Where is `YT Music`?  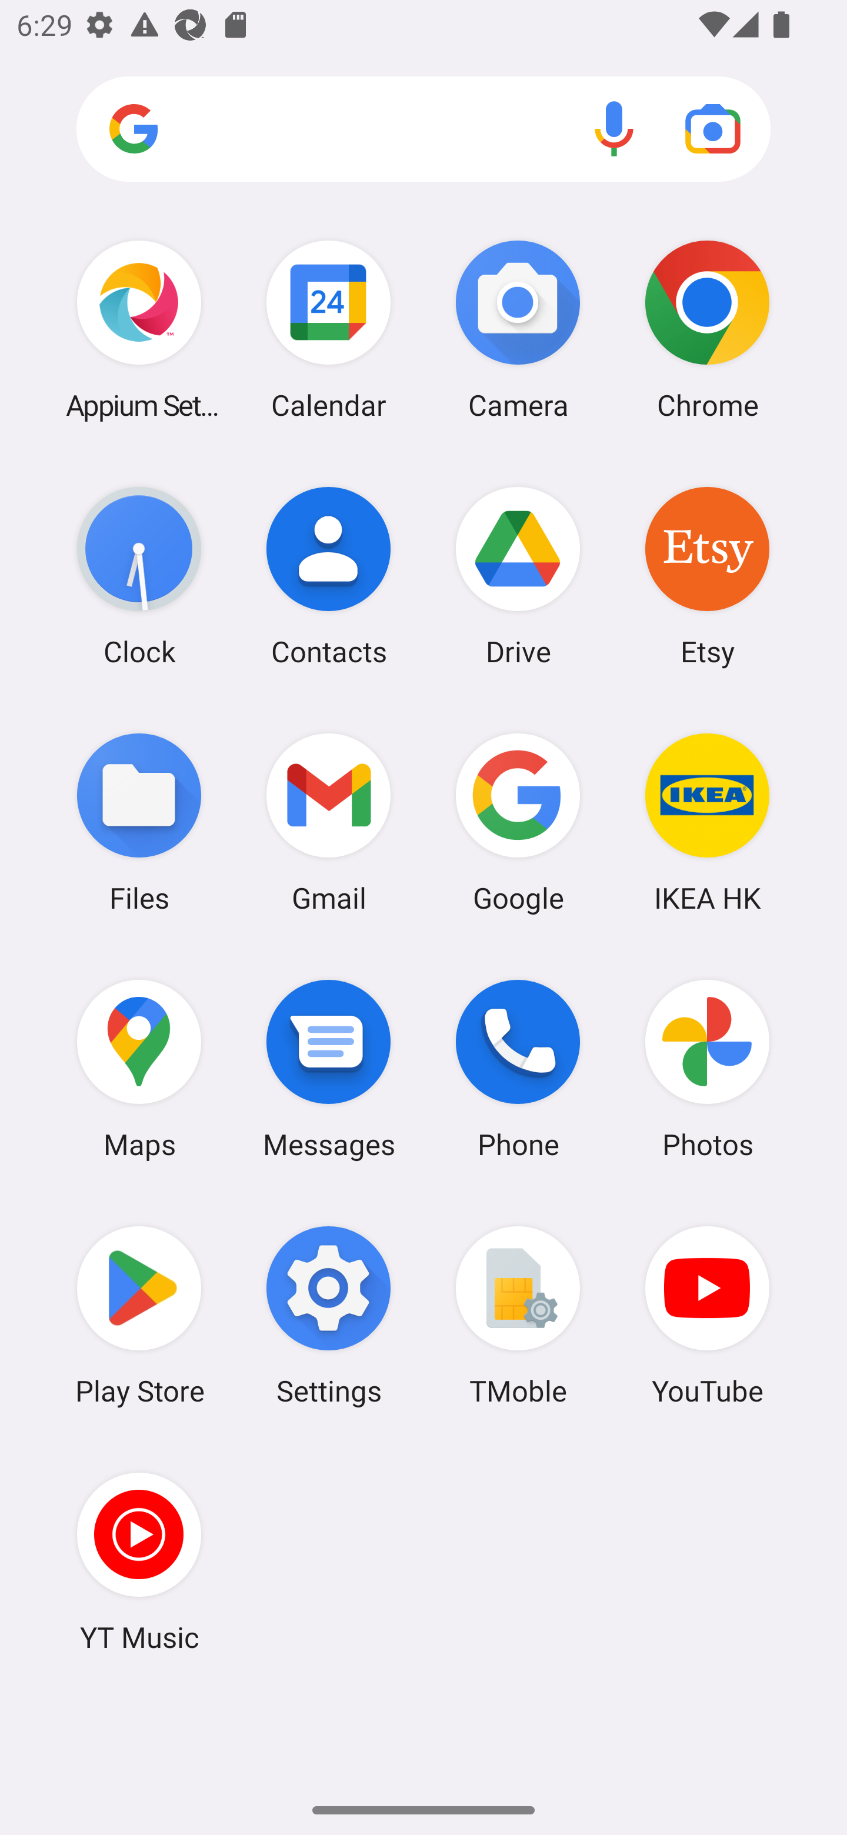
YT Music is located at coordinates (139, 1562).